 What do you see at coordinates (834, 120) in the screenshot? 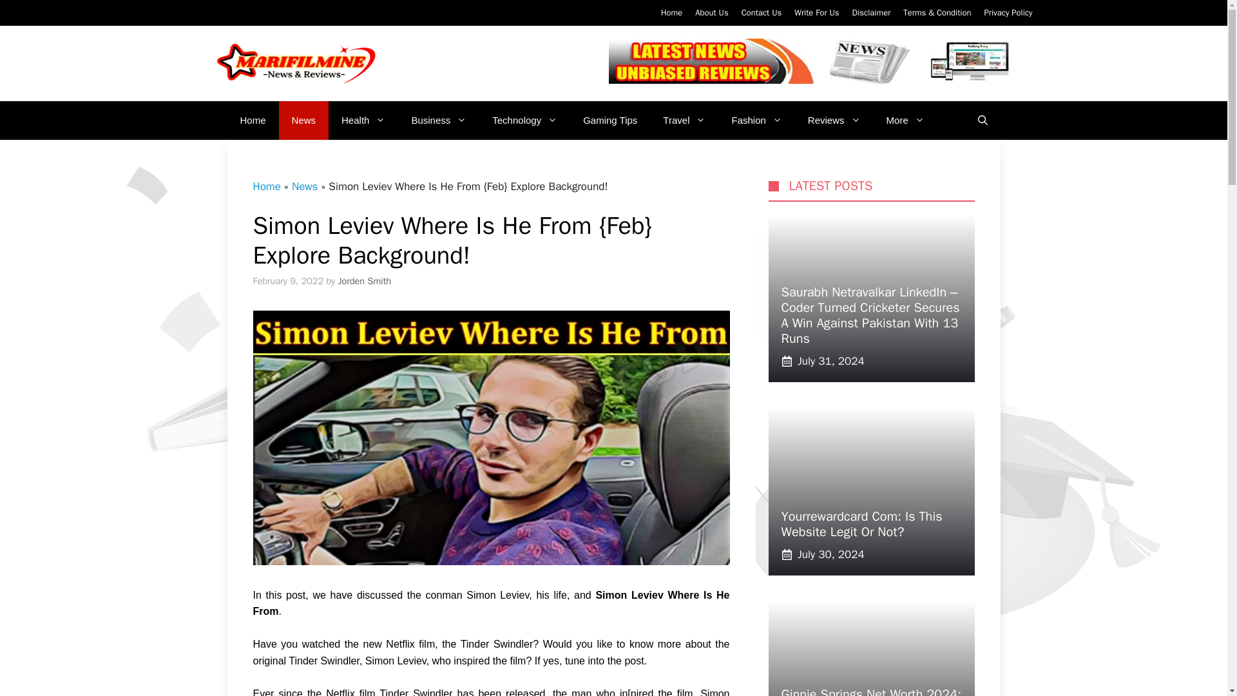
I see `Reviews` at bounding box center [834, 120].